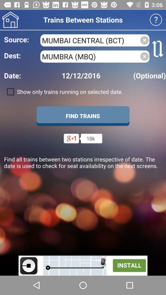 This screenshot has width=166, height=295. What do you see at coordinates (144, 57) in the screenshot?
I see `select the close button` at bounding box center [144, 57].